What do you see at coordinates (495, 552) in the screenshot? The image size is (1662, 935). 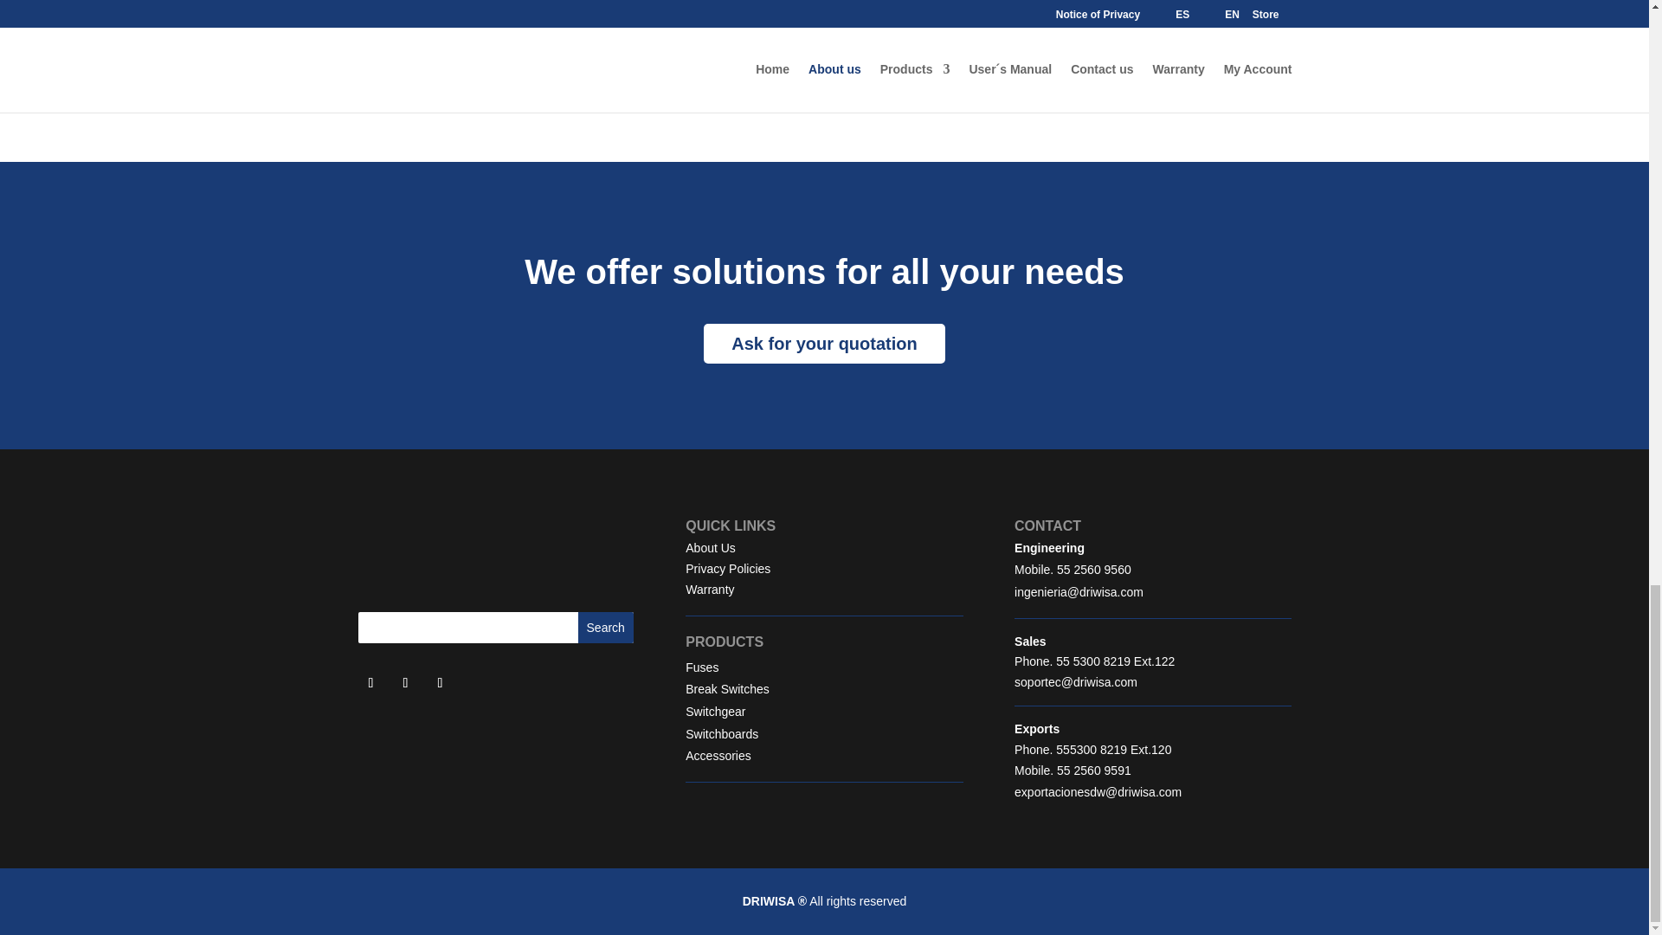 I see `logo3` at bounding box center [495, 552].